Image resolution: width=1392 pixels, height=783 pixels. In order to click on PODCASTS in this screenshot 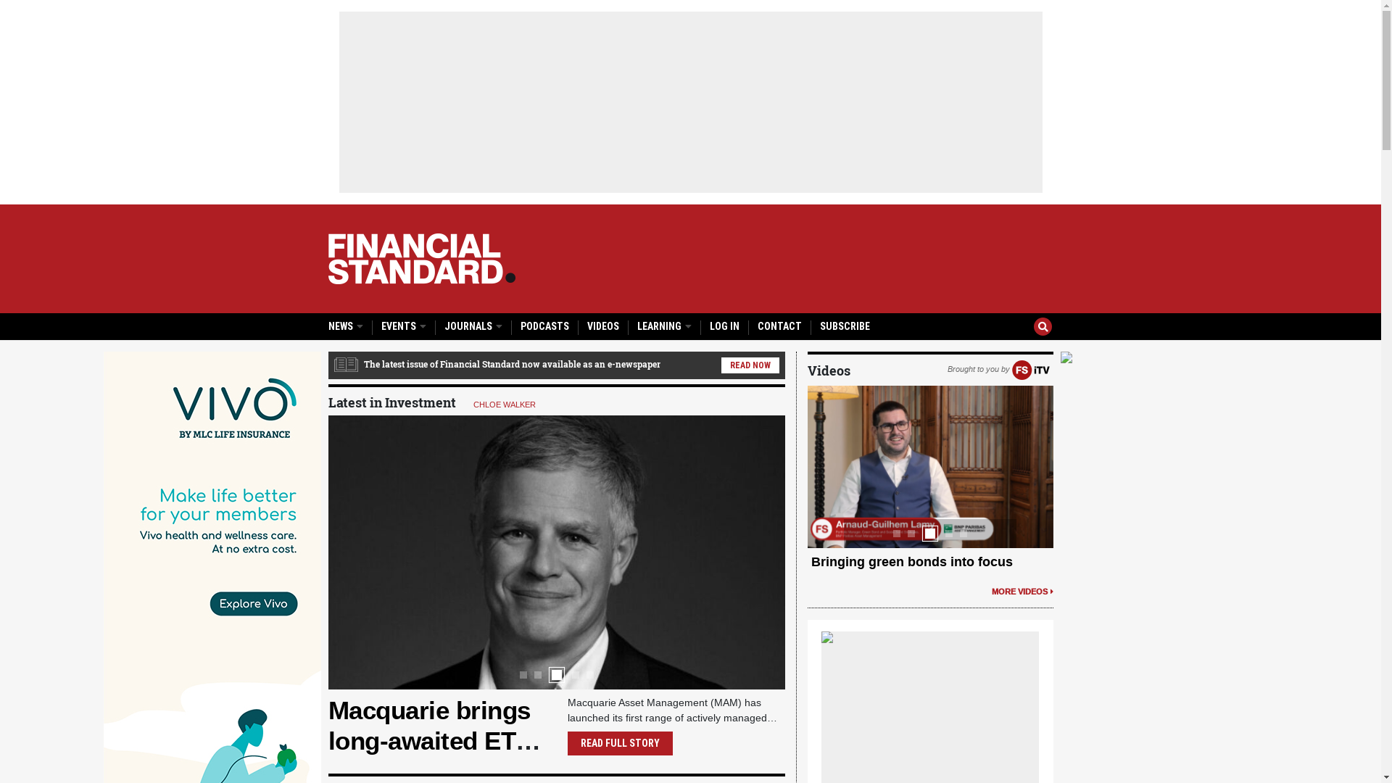, I will do `click(545, 326)`.